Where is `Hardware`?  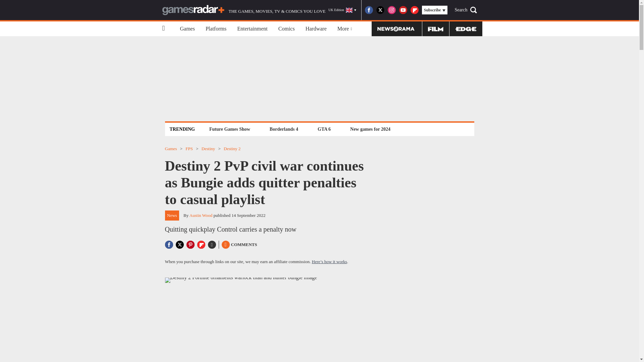
Hardware is located at coordinates (316, 29).